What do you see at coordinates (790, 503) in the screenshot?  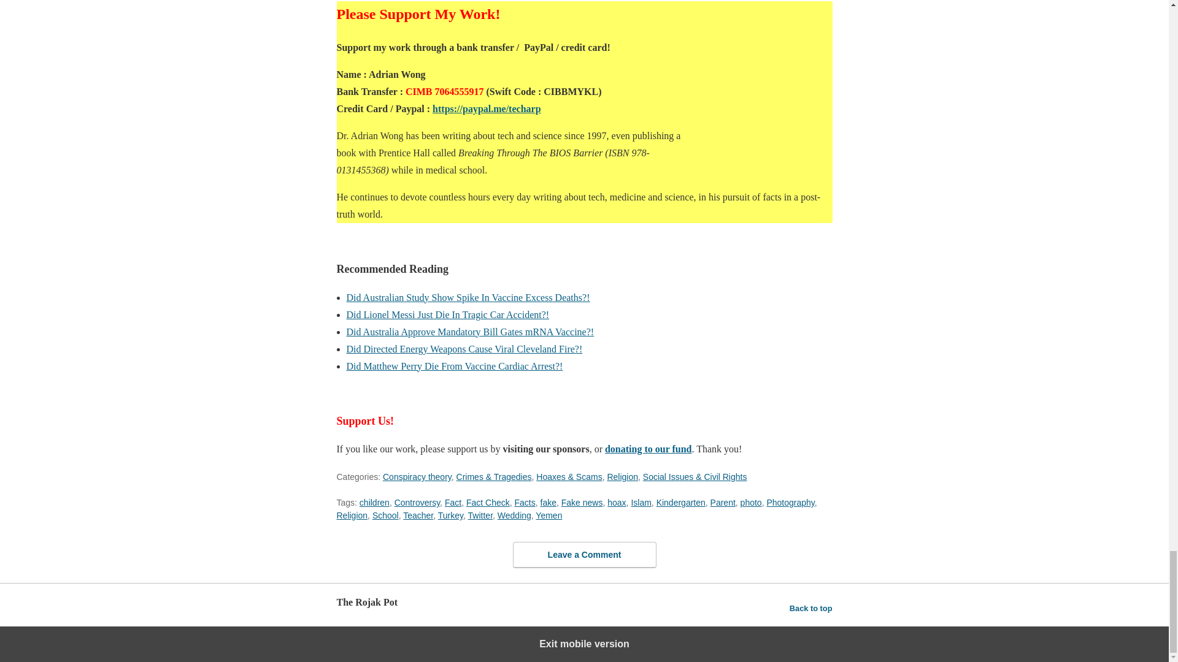 I see `Photography` at bounding box center [790, 503].